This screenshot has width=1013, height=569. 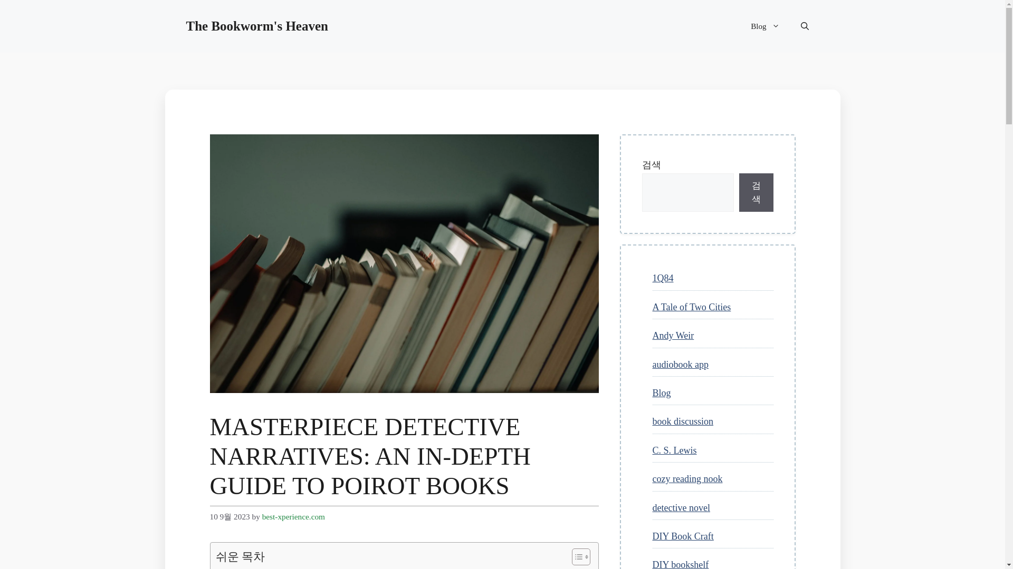 What do you see at coordinates (673, 335) in the screenshot?
I see `Andy Weir` at bounding box center [673, 335].